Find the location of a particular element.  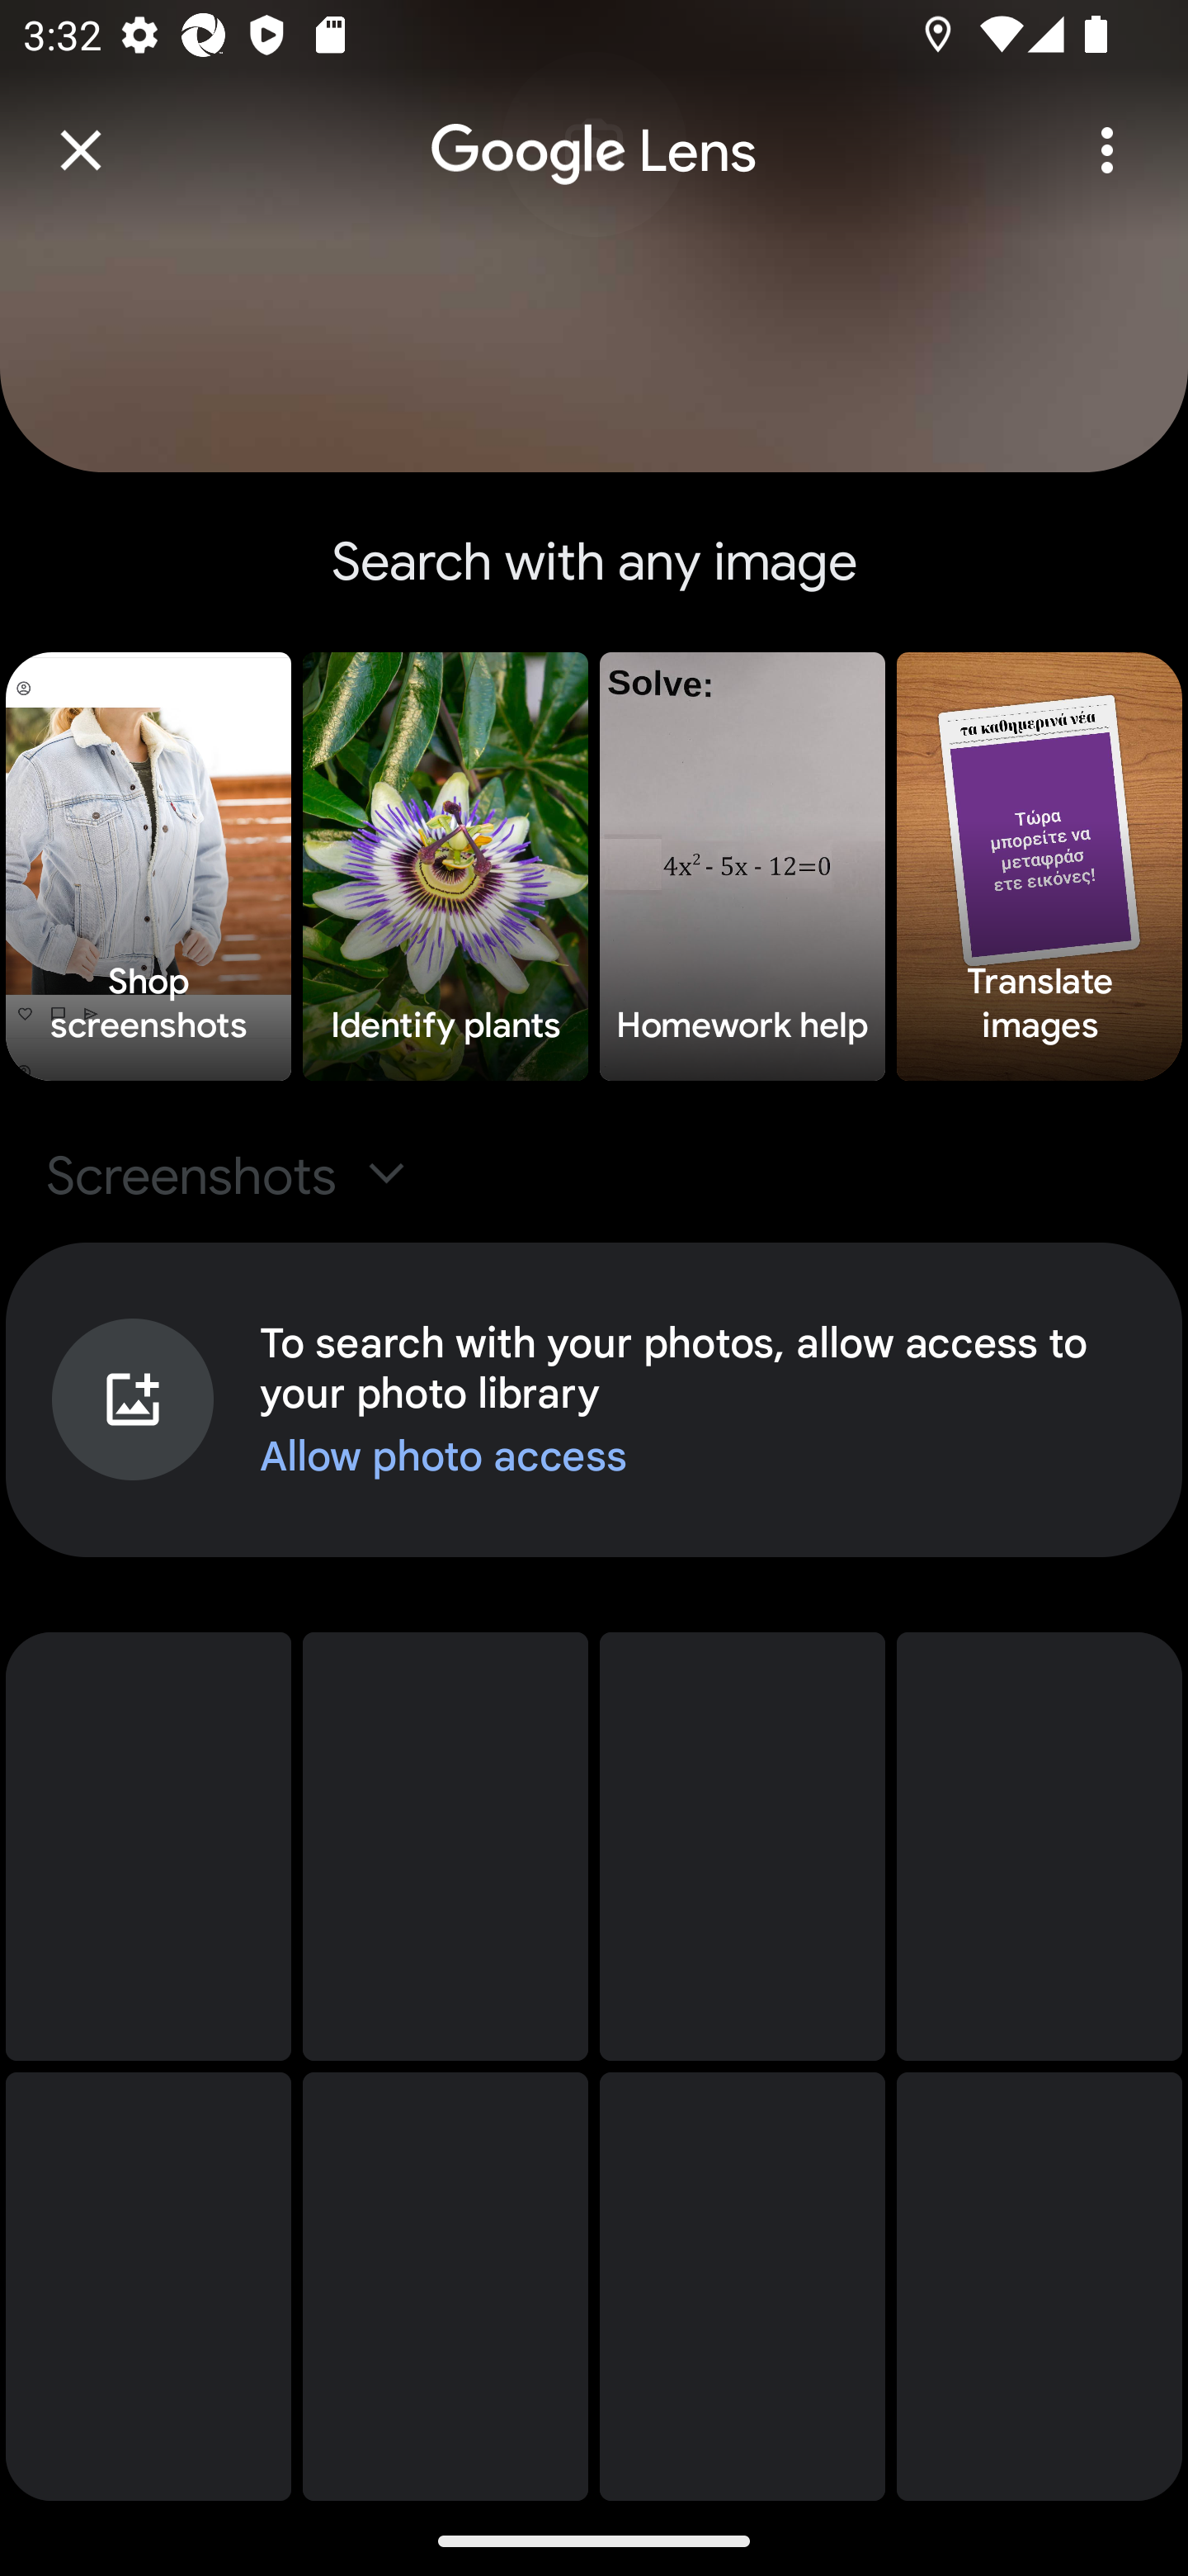

Translate images is located at coordinates (1039, 867).